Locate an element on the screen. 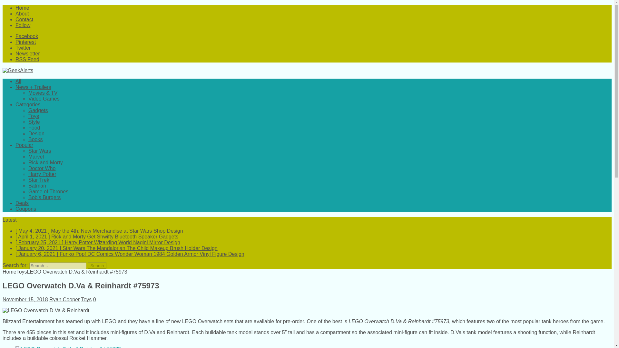 This screenshot has width=619, height=348. Newsletter is located at coordinates (28, 53).